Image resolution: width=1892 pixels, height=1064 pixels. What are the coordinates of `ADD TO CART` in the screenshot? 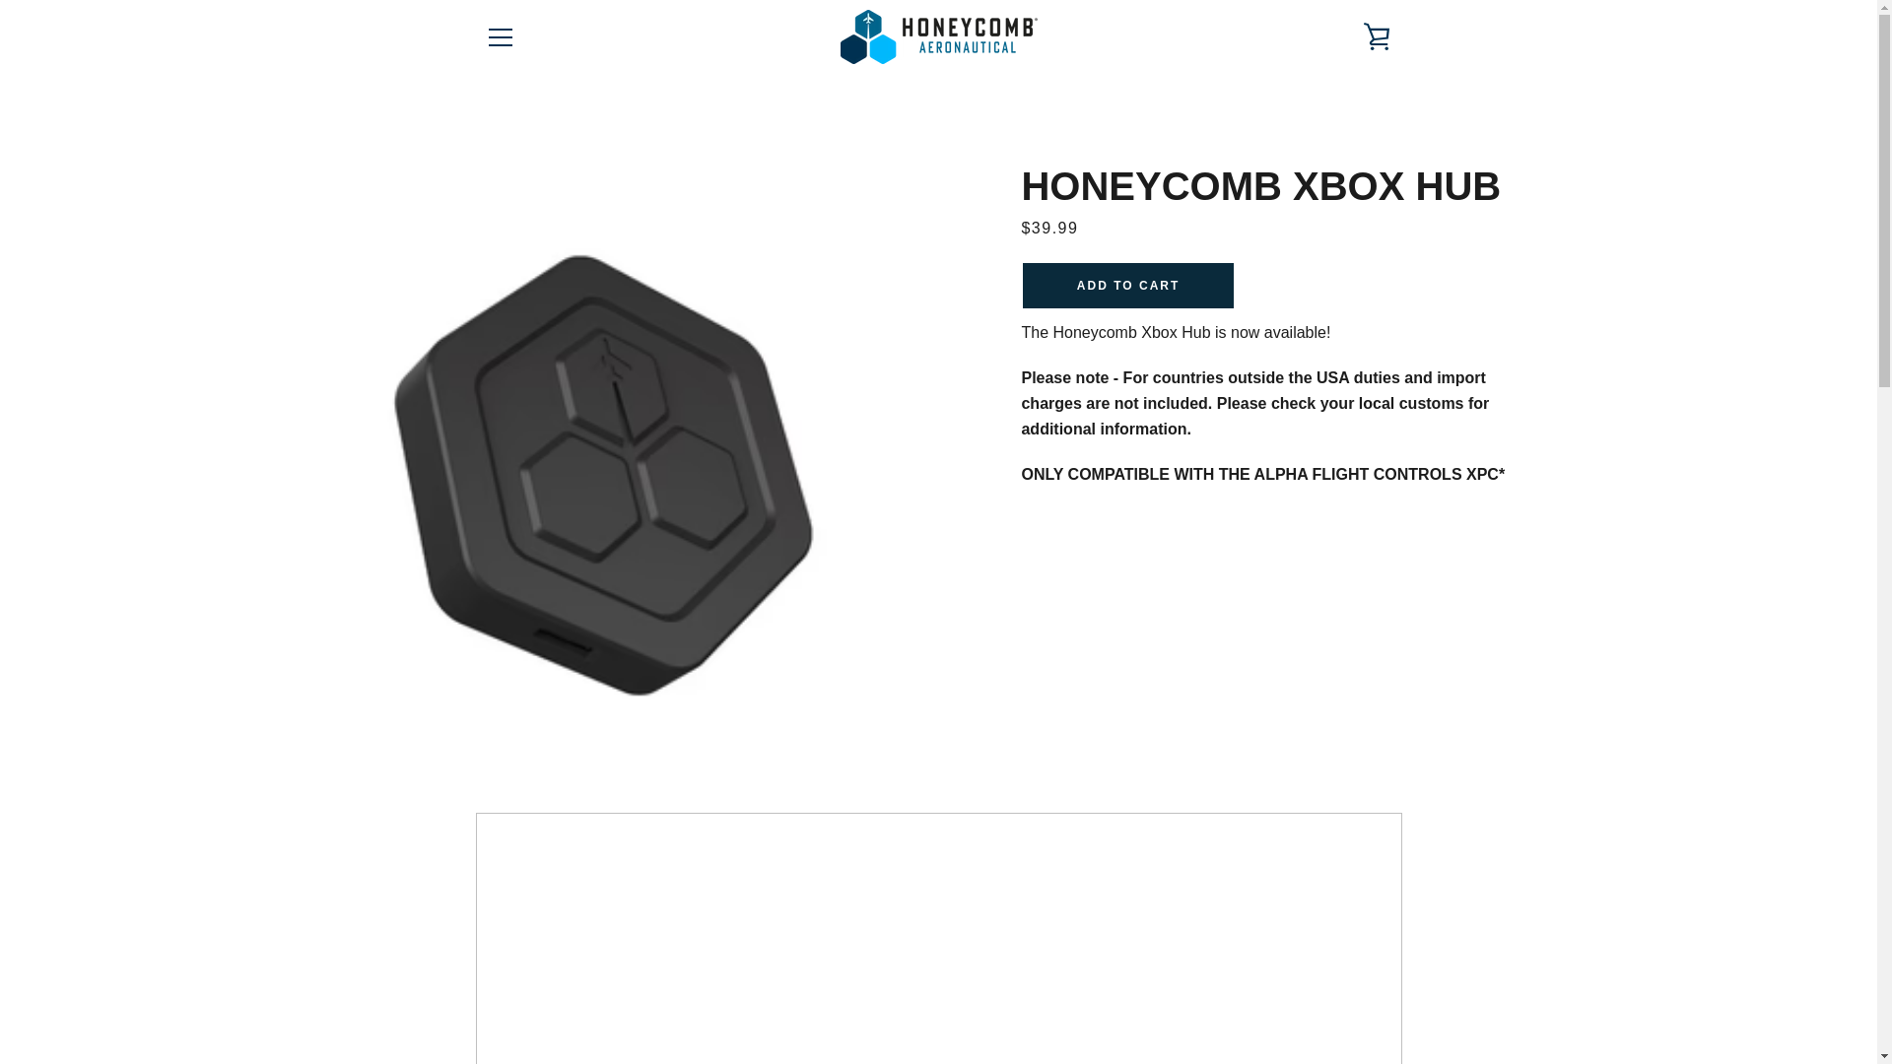 It's located at (1127, 286).